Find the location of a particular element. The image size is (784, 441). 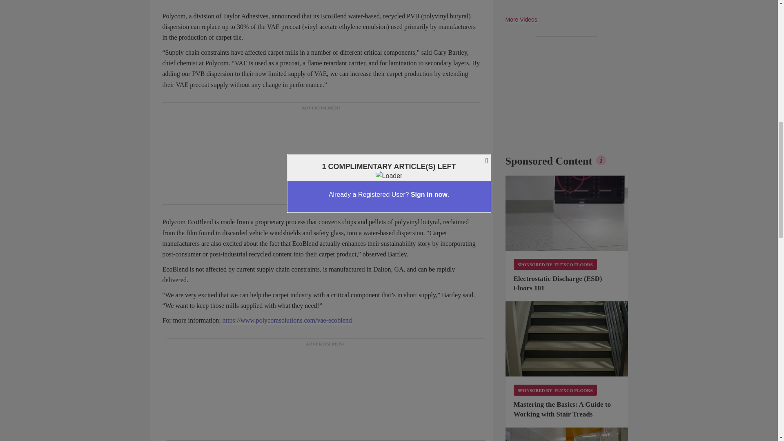

ESD flooring is located at coordinates (567, 213).